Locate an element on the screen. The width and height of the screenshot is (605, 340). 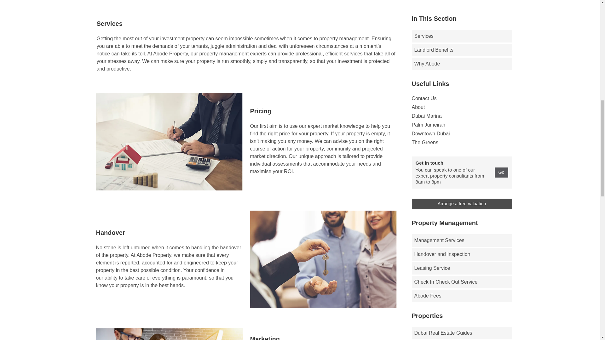
Landlord Benefits is located at coordinates (461, 49).